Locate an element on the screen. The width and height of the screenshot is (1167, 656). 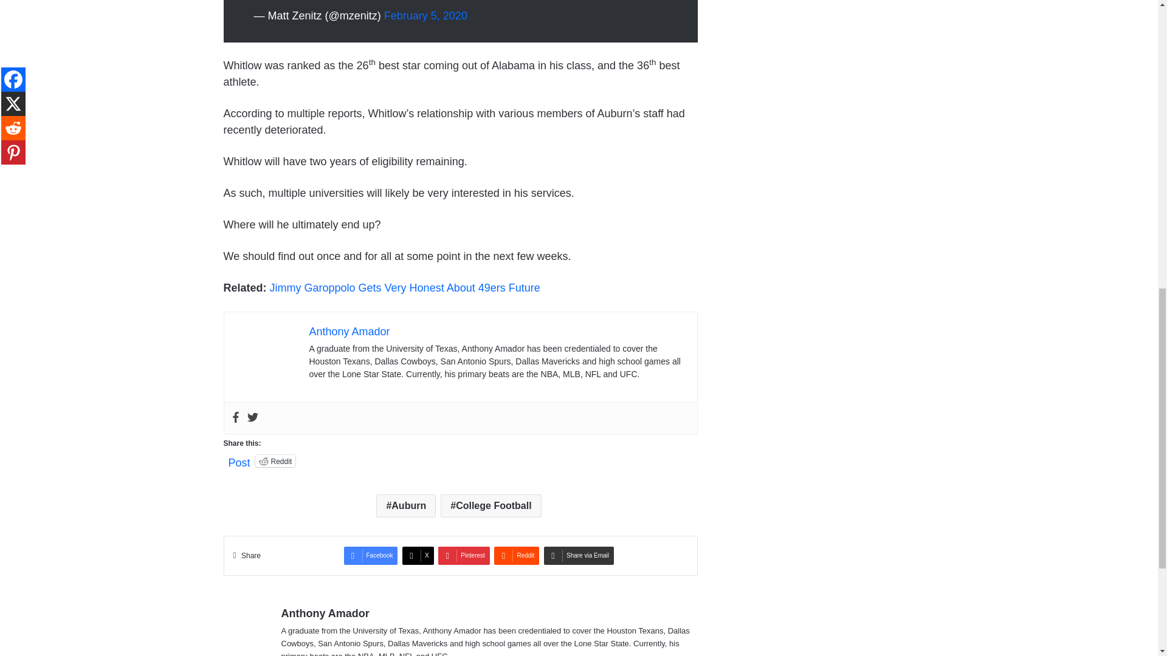
Post is located at coordinates (239, 460).